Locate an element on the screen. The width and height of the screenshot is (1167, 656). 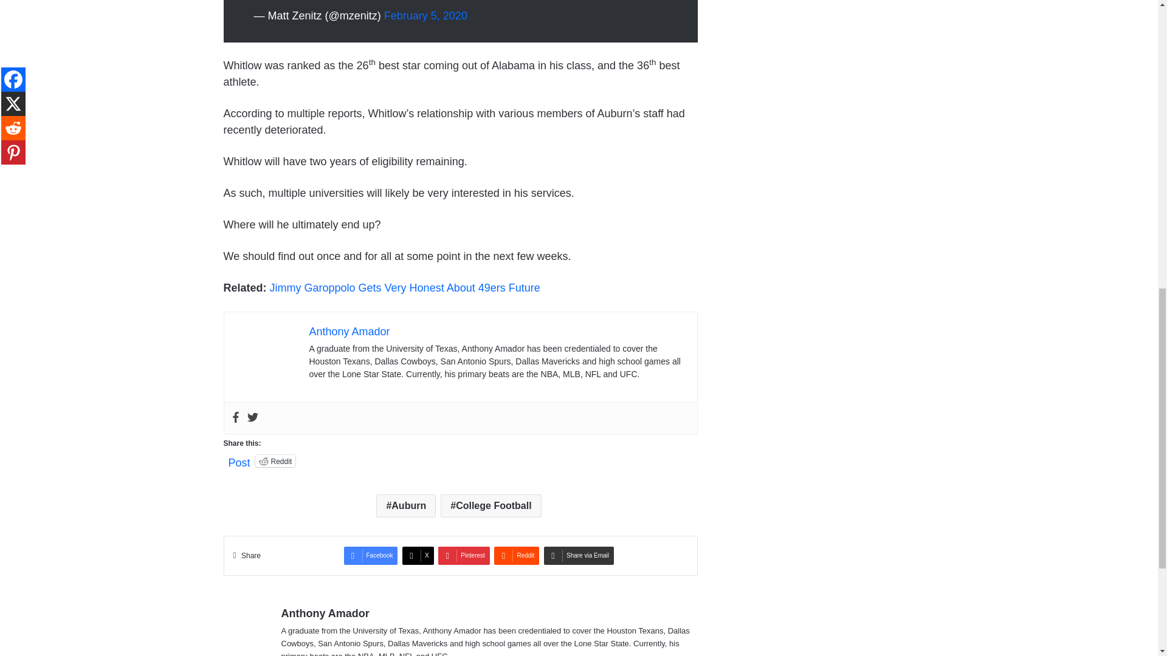
Post is located at coordinates (239, 460).